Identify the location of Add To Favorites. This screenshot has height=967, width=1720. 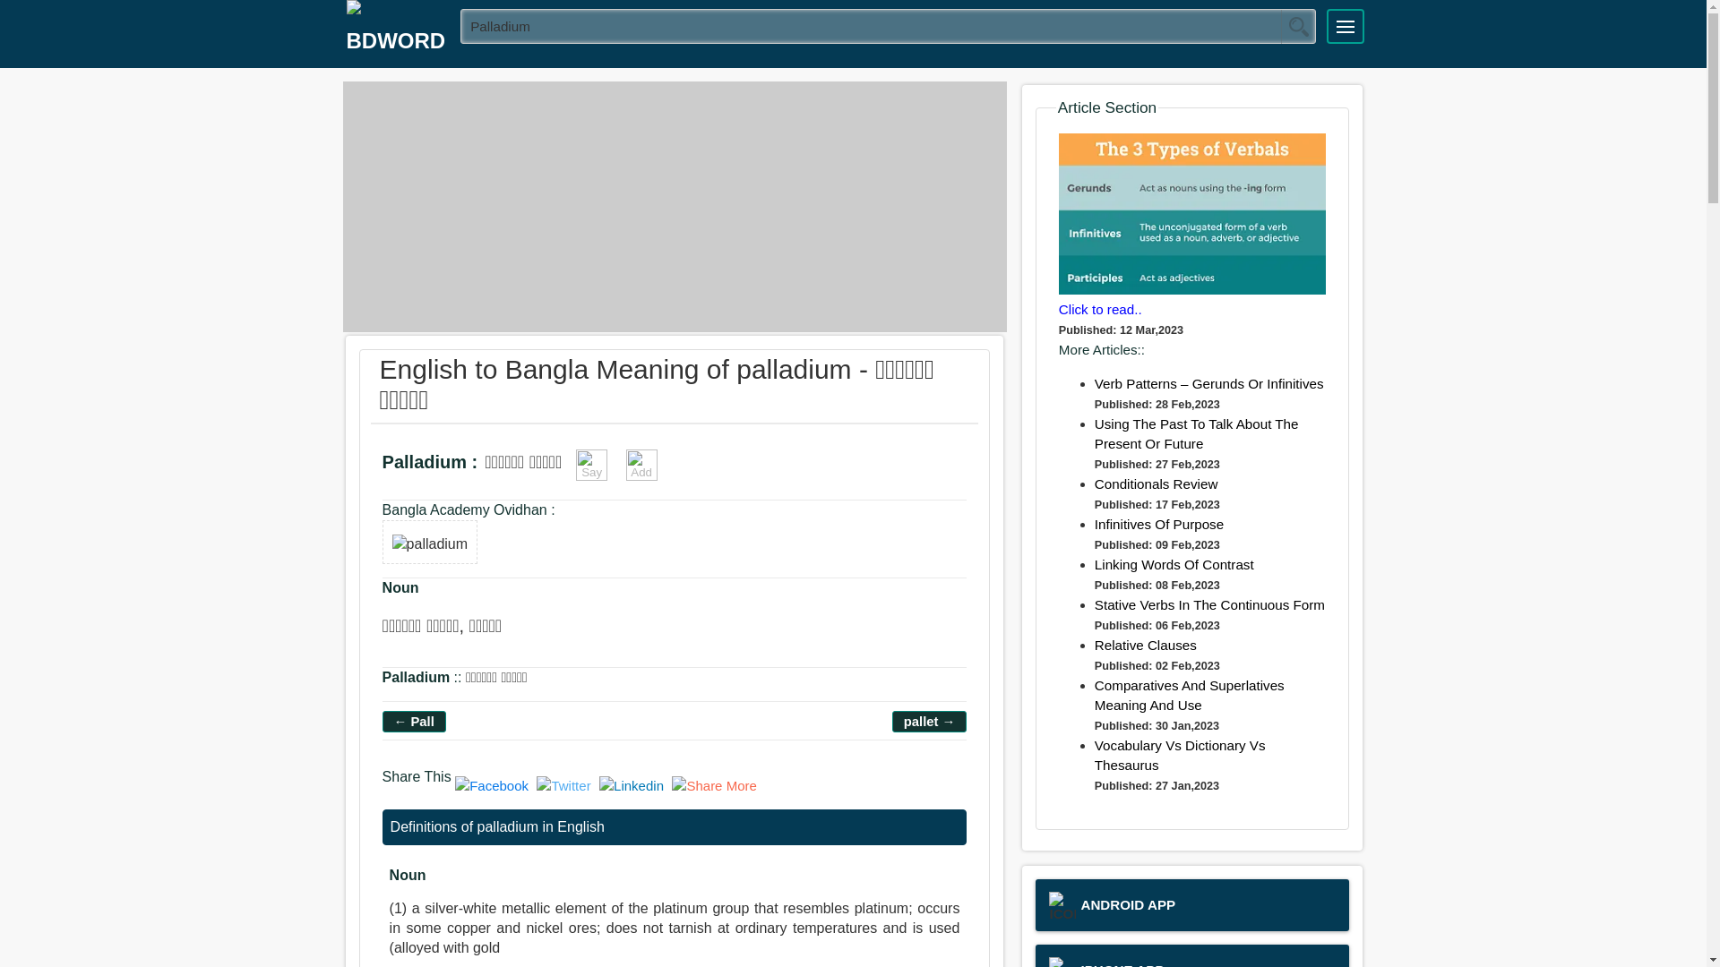
(641, 465).